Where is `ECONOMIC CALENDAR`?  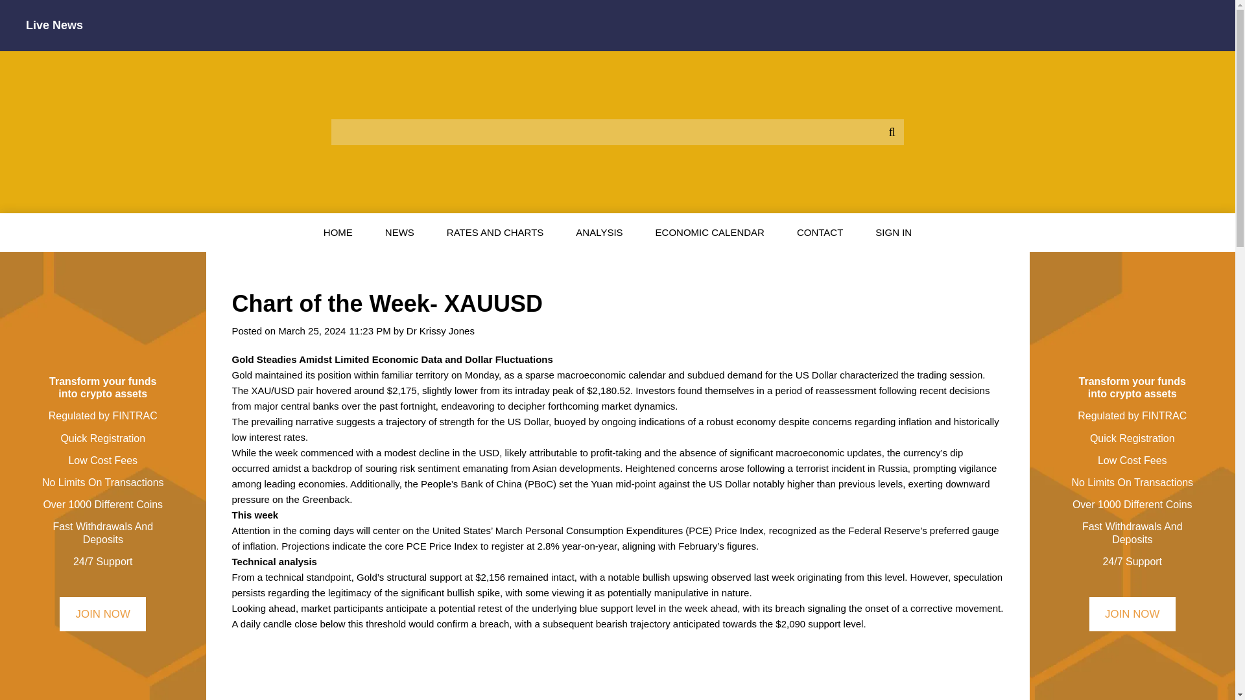
ECONOMIC CALENDAR is located at coordinates (709, 232).